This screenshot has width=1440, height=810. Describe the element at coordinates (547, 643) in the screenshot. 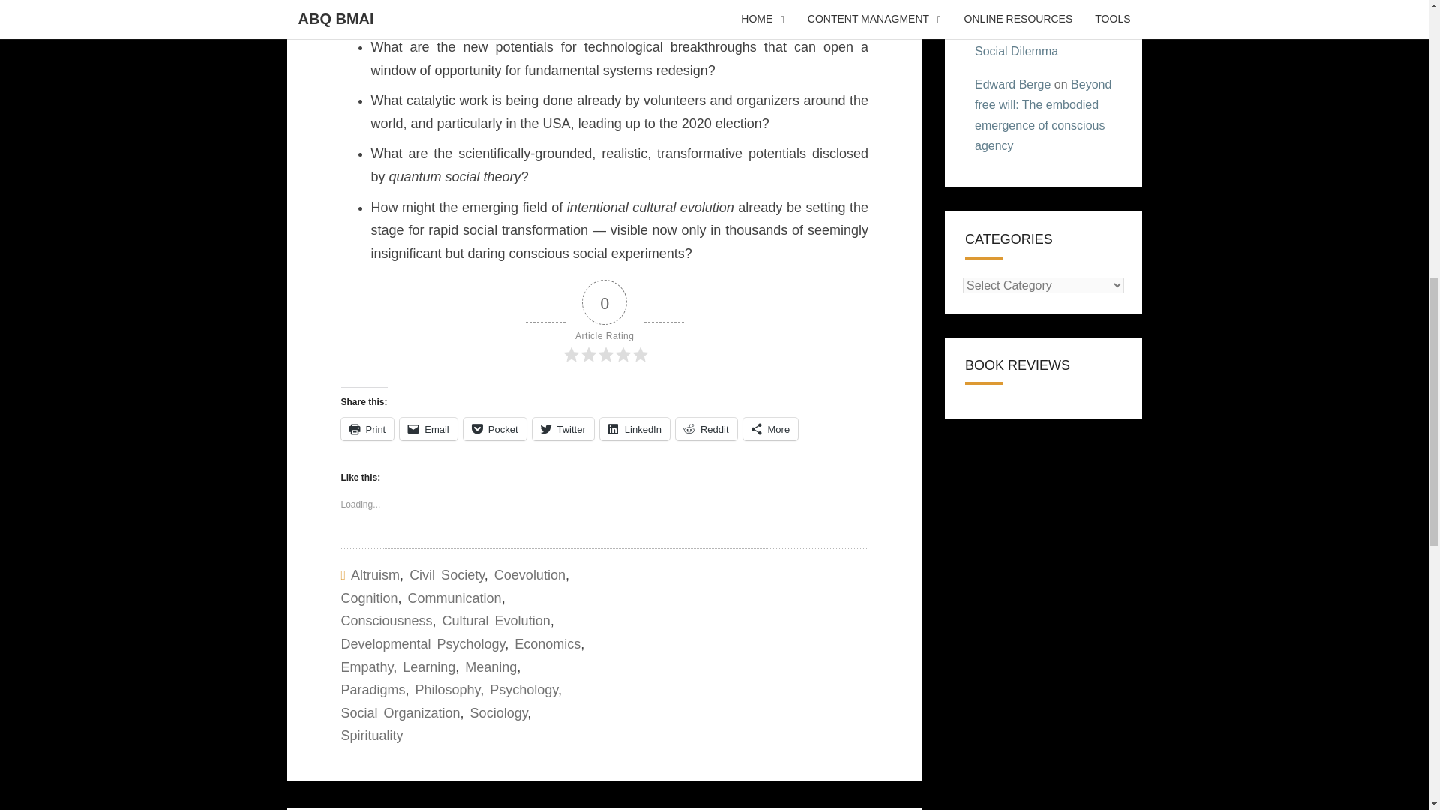

I see `Economics` at that location.